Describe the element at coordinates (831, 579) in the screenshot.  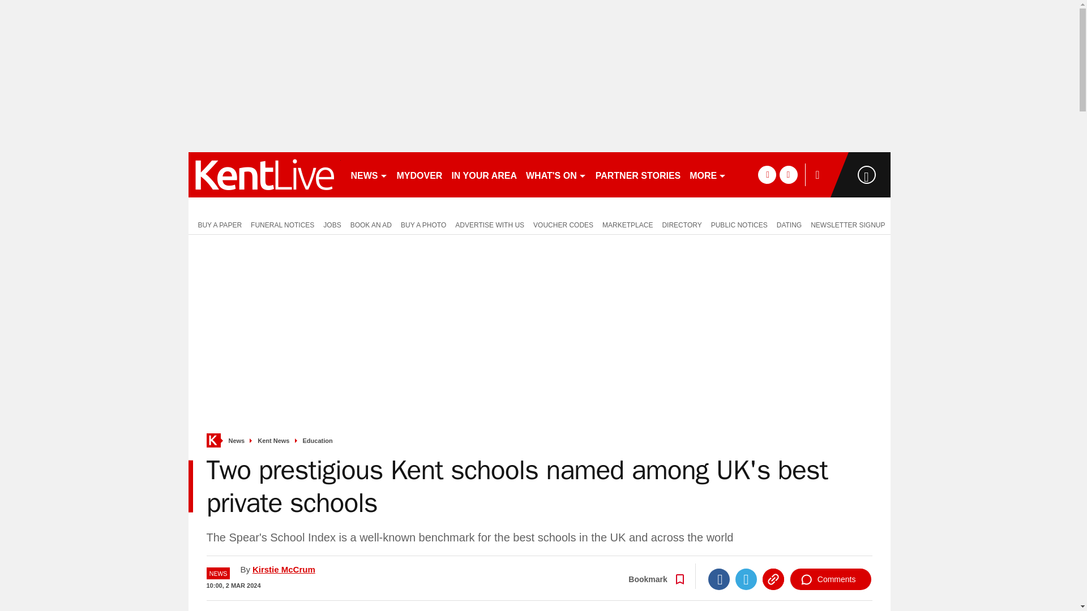
I see `Comments` at that location.